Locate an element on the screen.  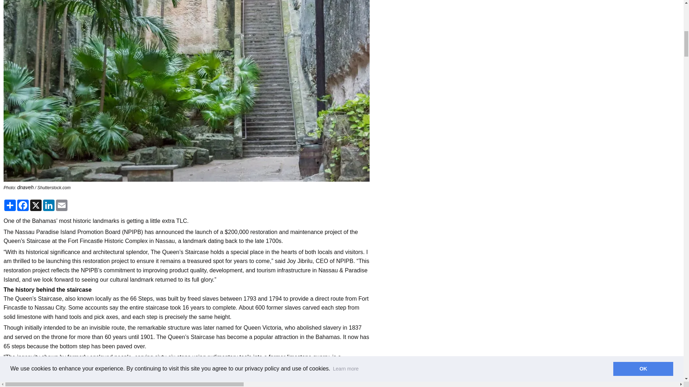
dnaveh is located at coordinates (25, 187).